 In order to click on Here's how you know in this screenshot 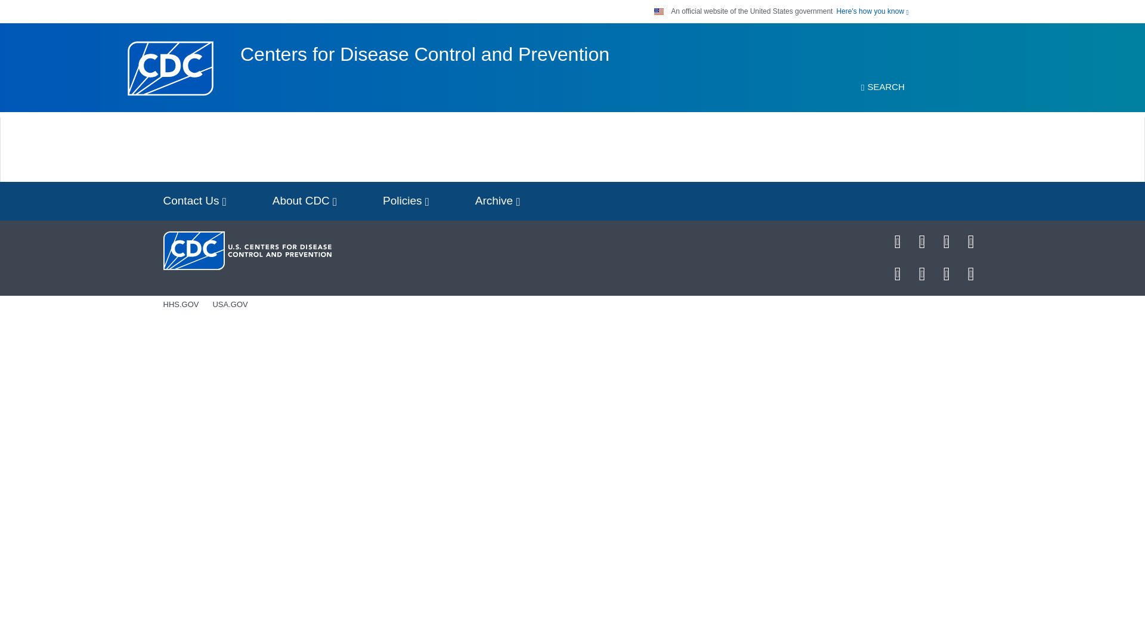, I will do `click(872, 11)`.